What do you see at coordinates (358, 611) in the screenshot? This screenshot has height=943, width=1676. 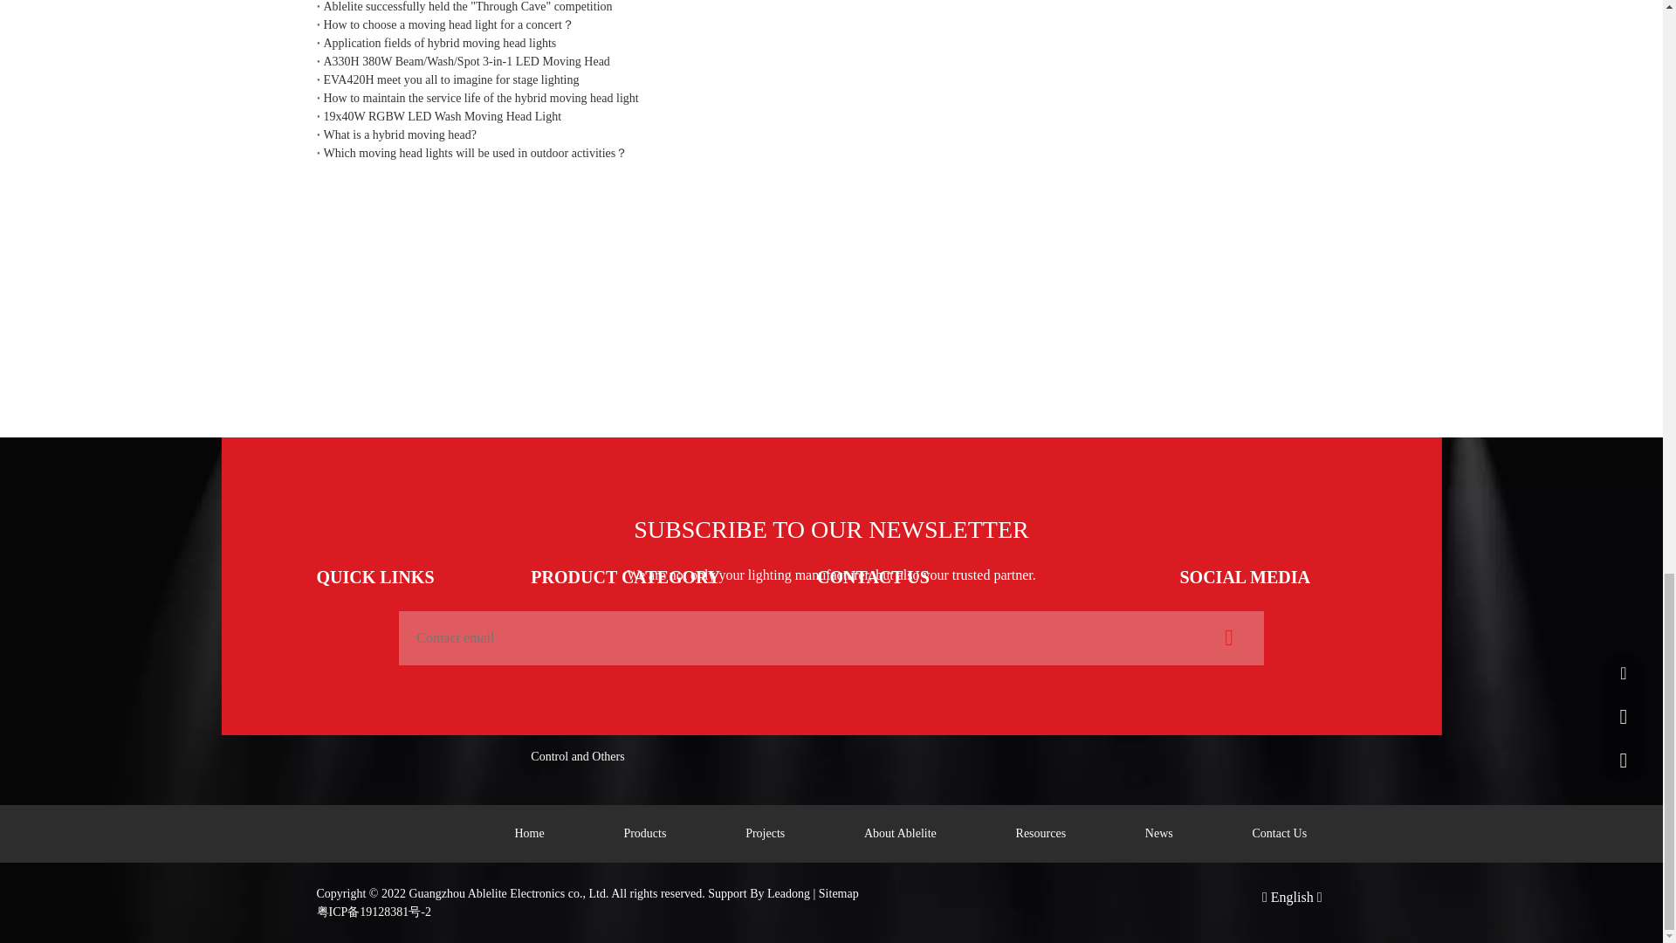 I see `Company Profile` at bounding box center [358, 611].